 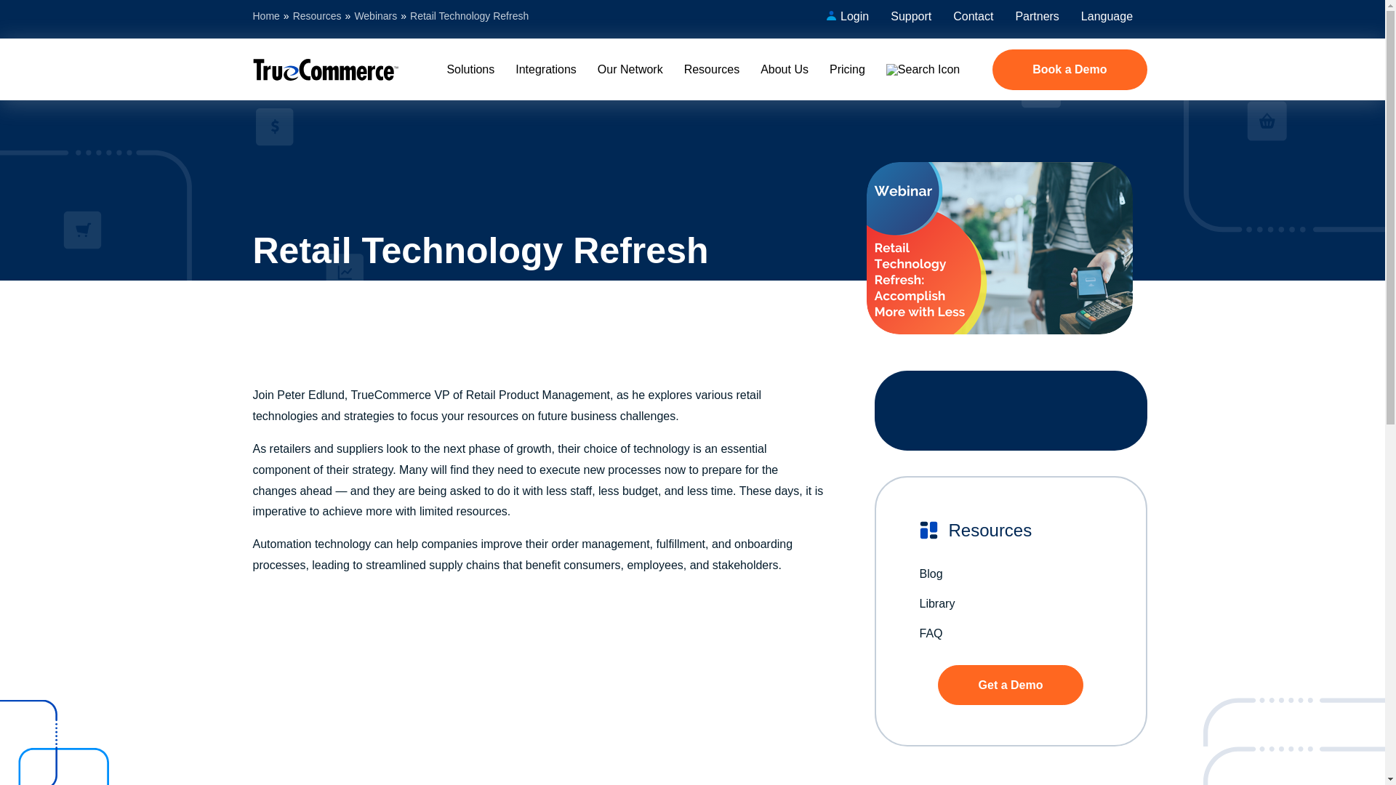 I want to click on Solutions, so click(x=470, y=70).